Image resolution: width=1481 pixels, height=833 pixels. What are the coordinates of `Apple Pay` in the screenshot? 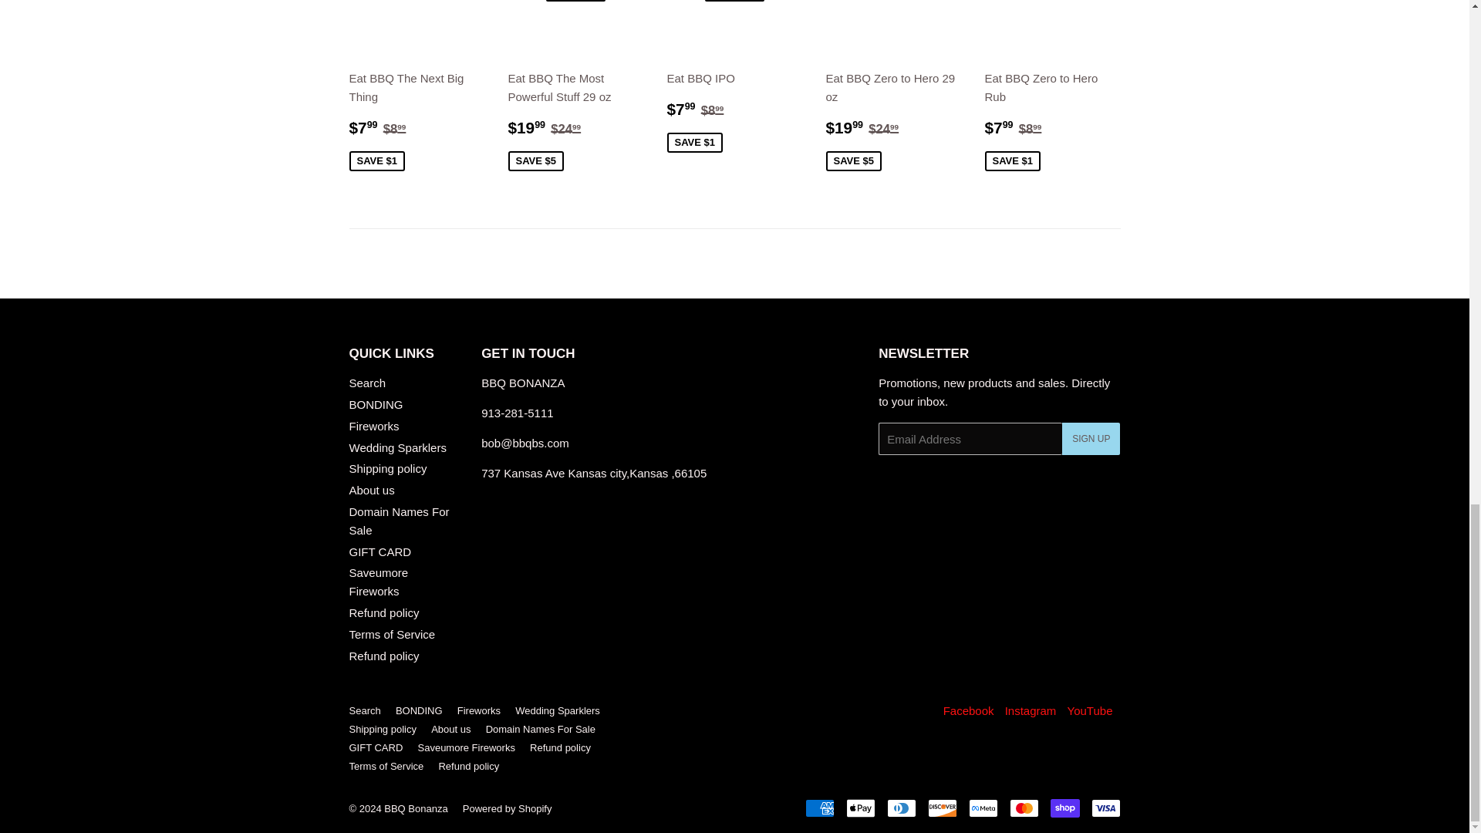 It's located at (860, 808).